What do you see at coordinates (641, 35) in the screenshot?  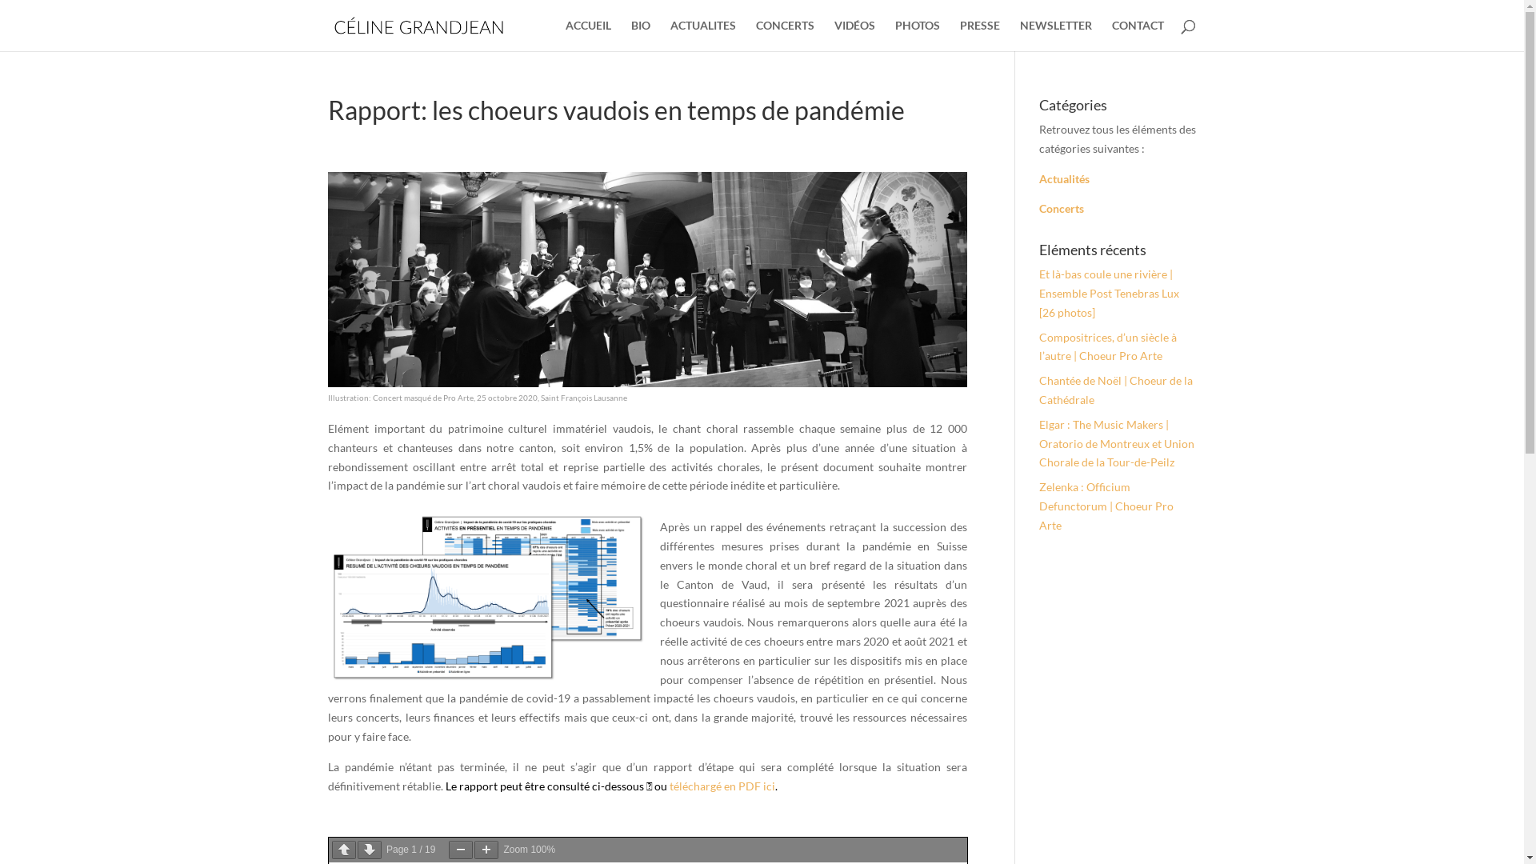 I see `BIO` at bounding box center [641, 35].